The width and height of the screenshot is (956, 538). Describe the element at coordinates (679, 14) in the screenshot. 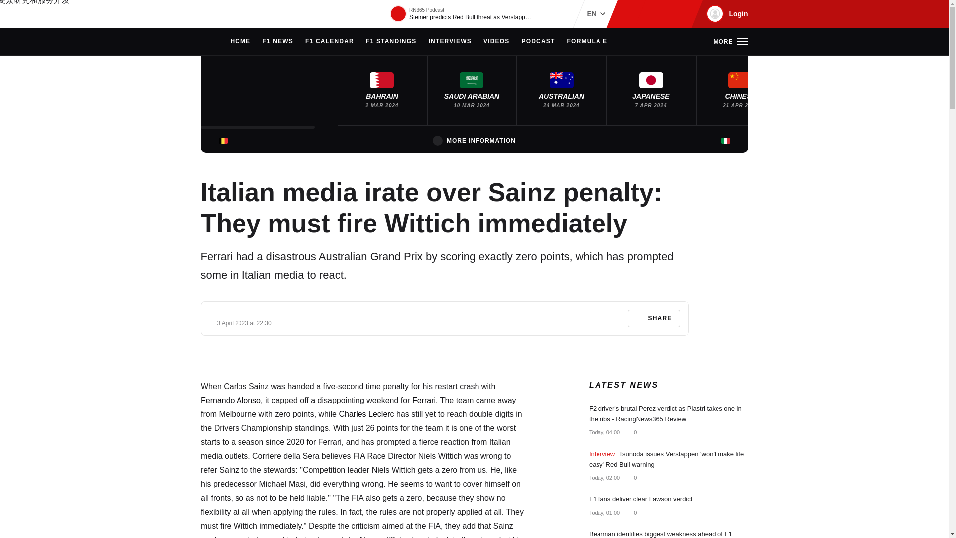

I see `RacingNews365 on YouTube` at that location.